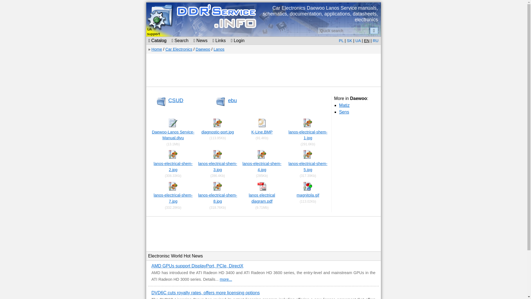 This screenshot has height=299, width=531. I want to click on Download lanos-electrical-shem-3.jpg, so click(217, 157).